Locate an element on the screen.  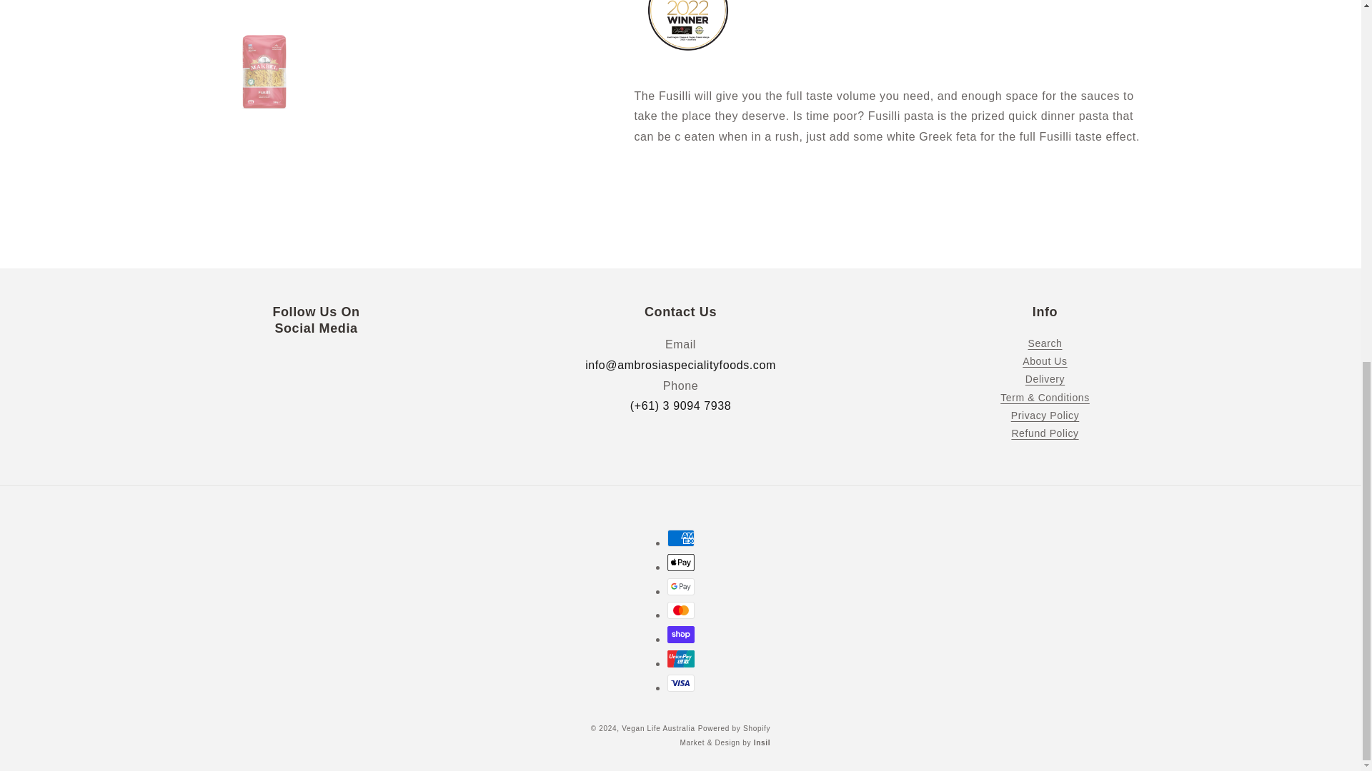
Visa is located at coordinates (680, 682).